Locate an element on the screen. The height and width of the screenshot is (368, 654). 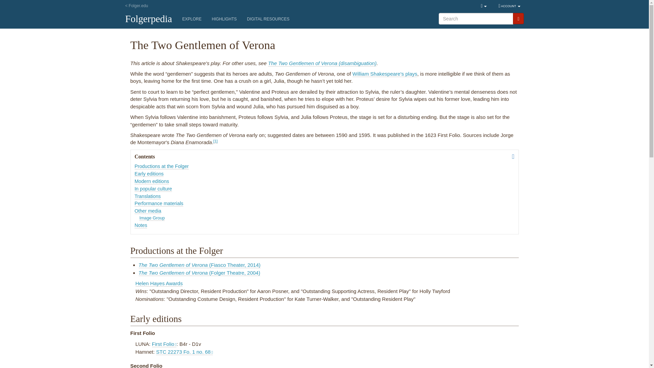
Other media is located at coordinates (148, 211).